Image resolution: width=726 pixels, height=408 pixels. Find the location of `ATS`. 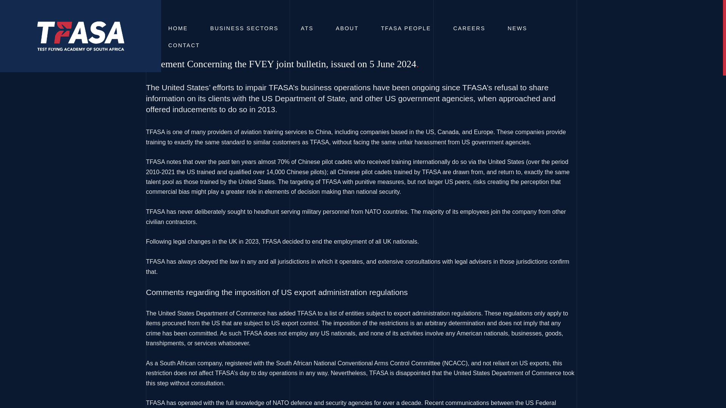

ATS is located at coordinates (307, 28).